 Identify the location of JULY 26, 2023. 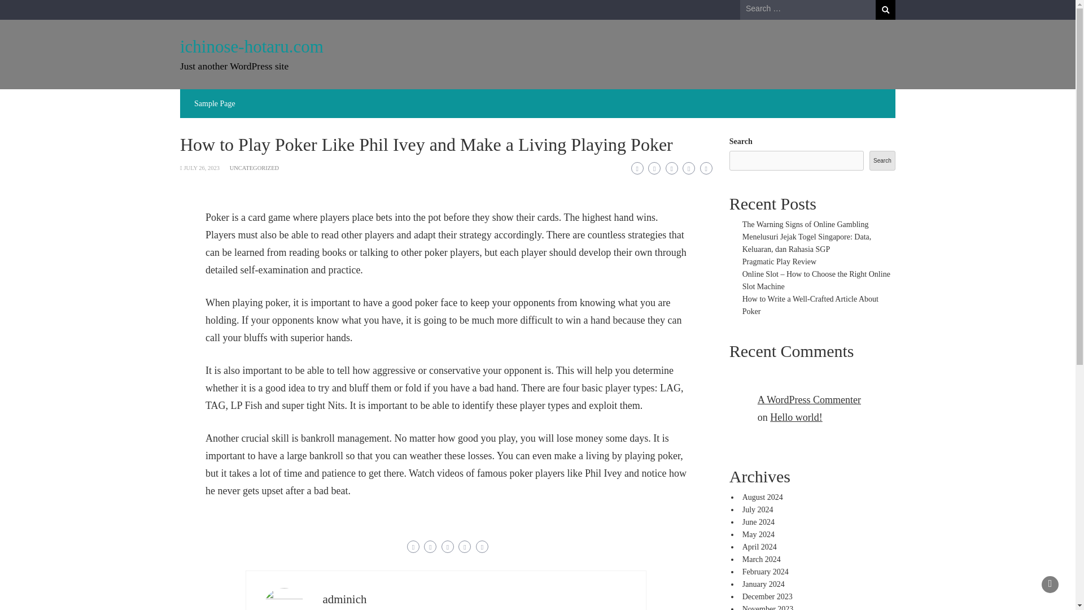
(201, 168).